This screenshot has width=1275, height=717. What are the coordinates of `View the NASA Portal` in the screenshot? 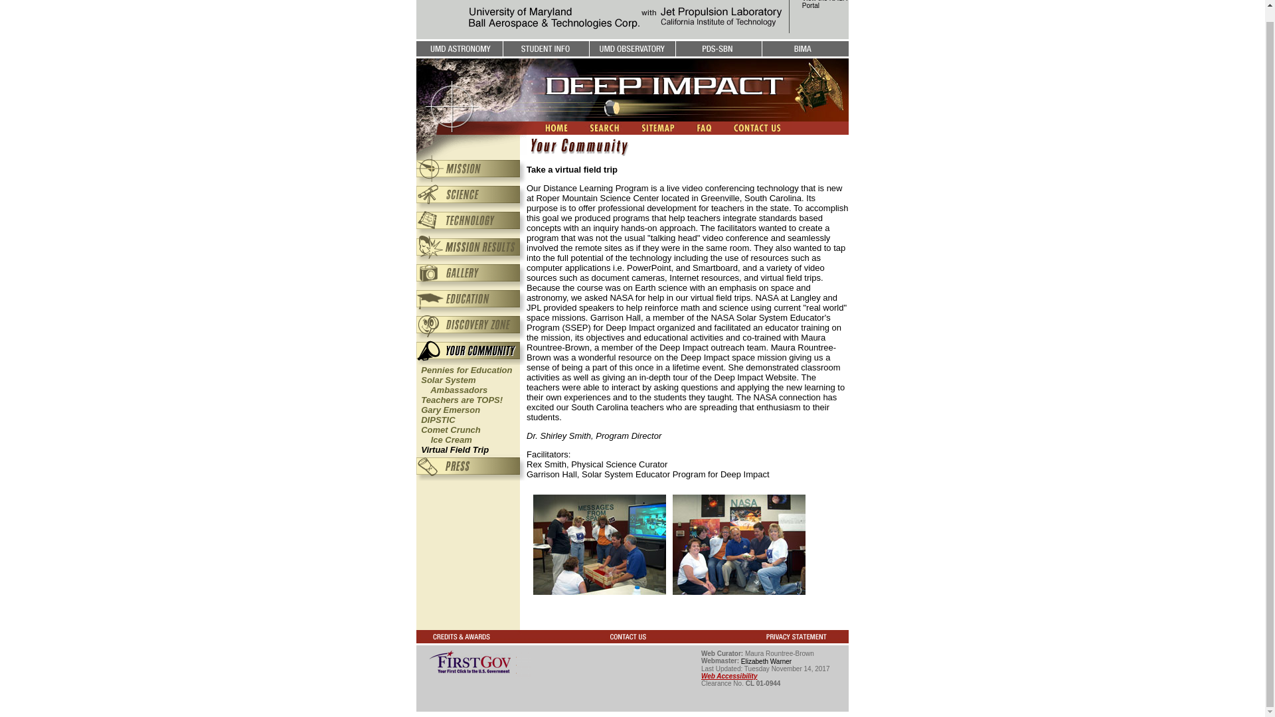 It's located at (466, 369).